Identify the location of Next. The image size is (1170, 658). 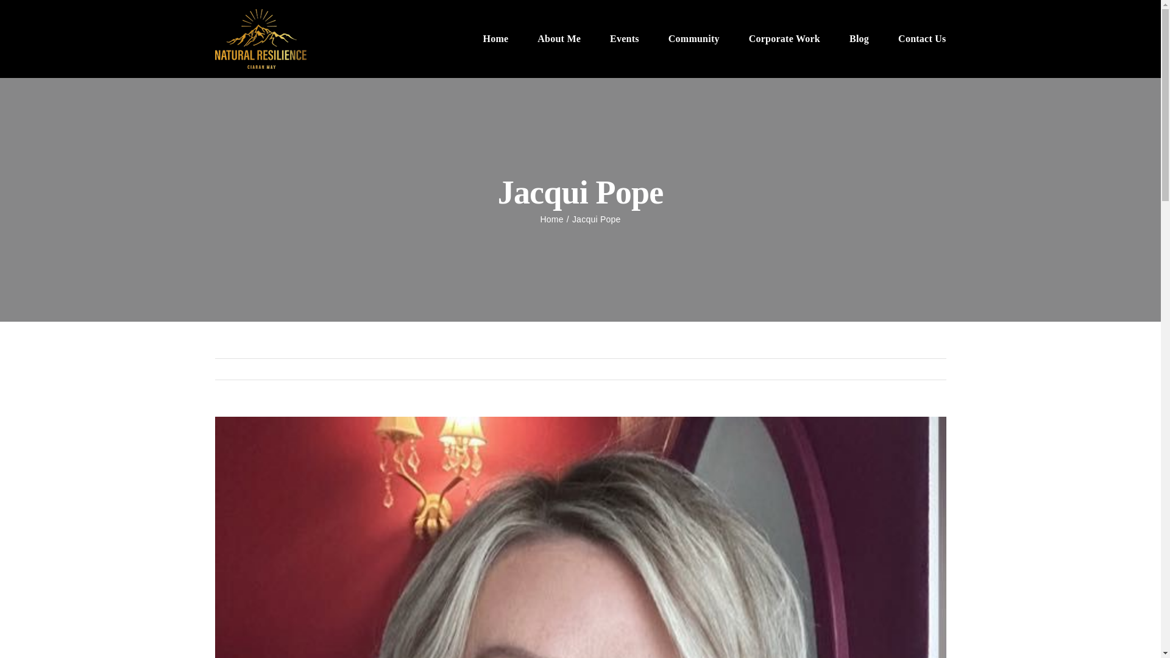
(926, 369).